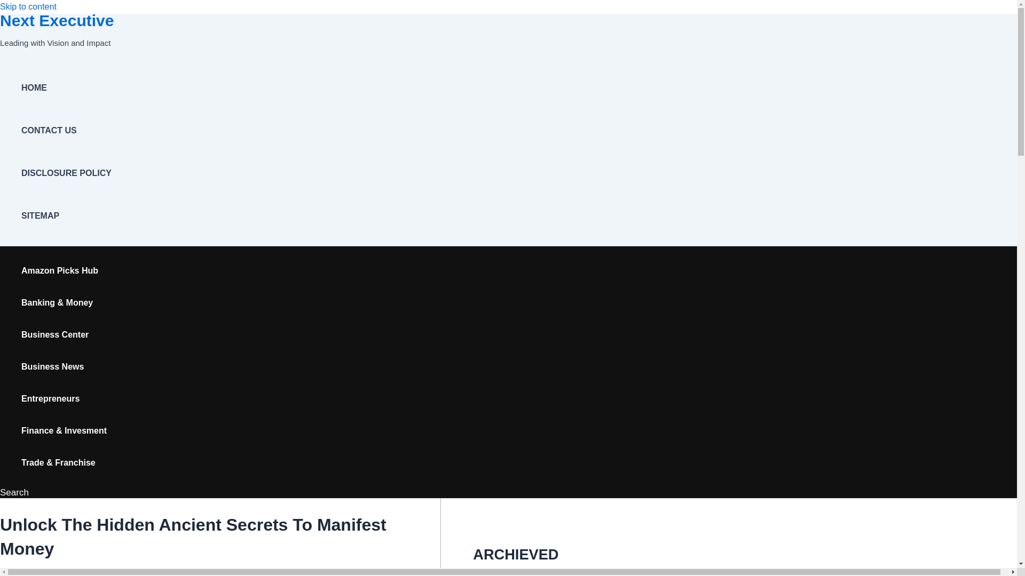 Image resolution: width=1025 pixels, height=576 pixels. I want to click on Next Executive, so click(57, 20).